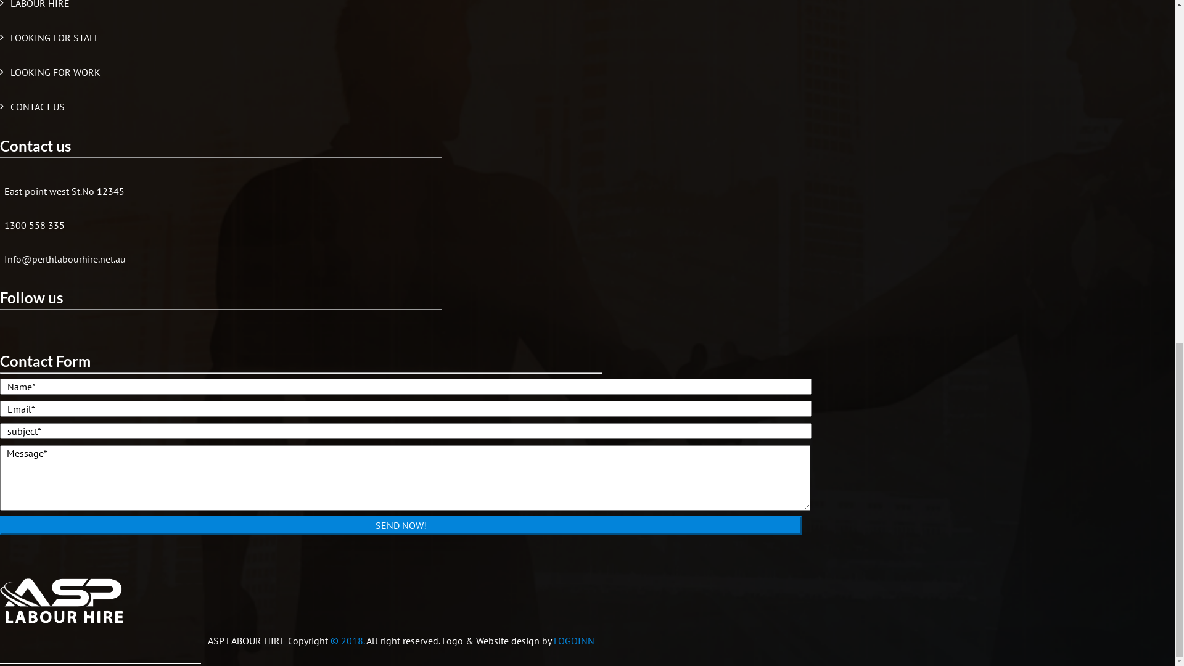  I want to click on SEE NEW PROJECTS, so click(735, 476).